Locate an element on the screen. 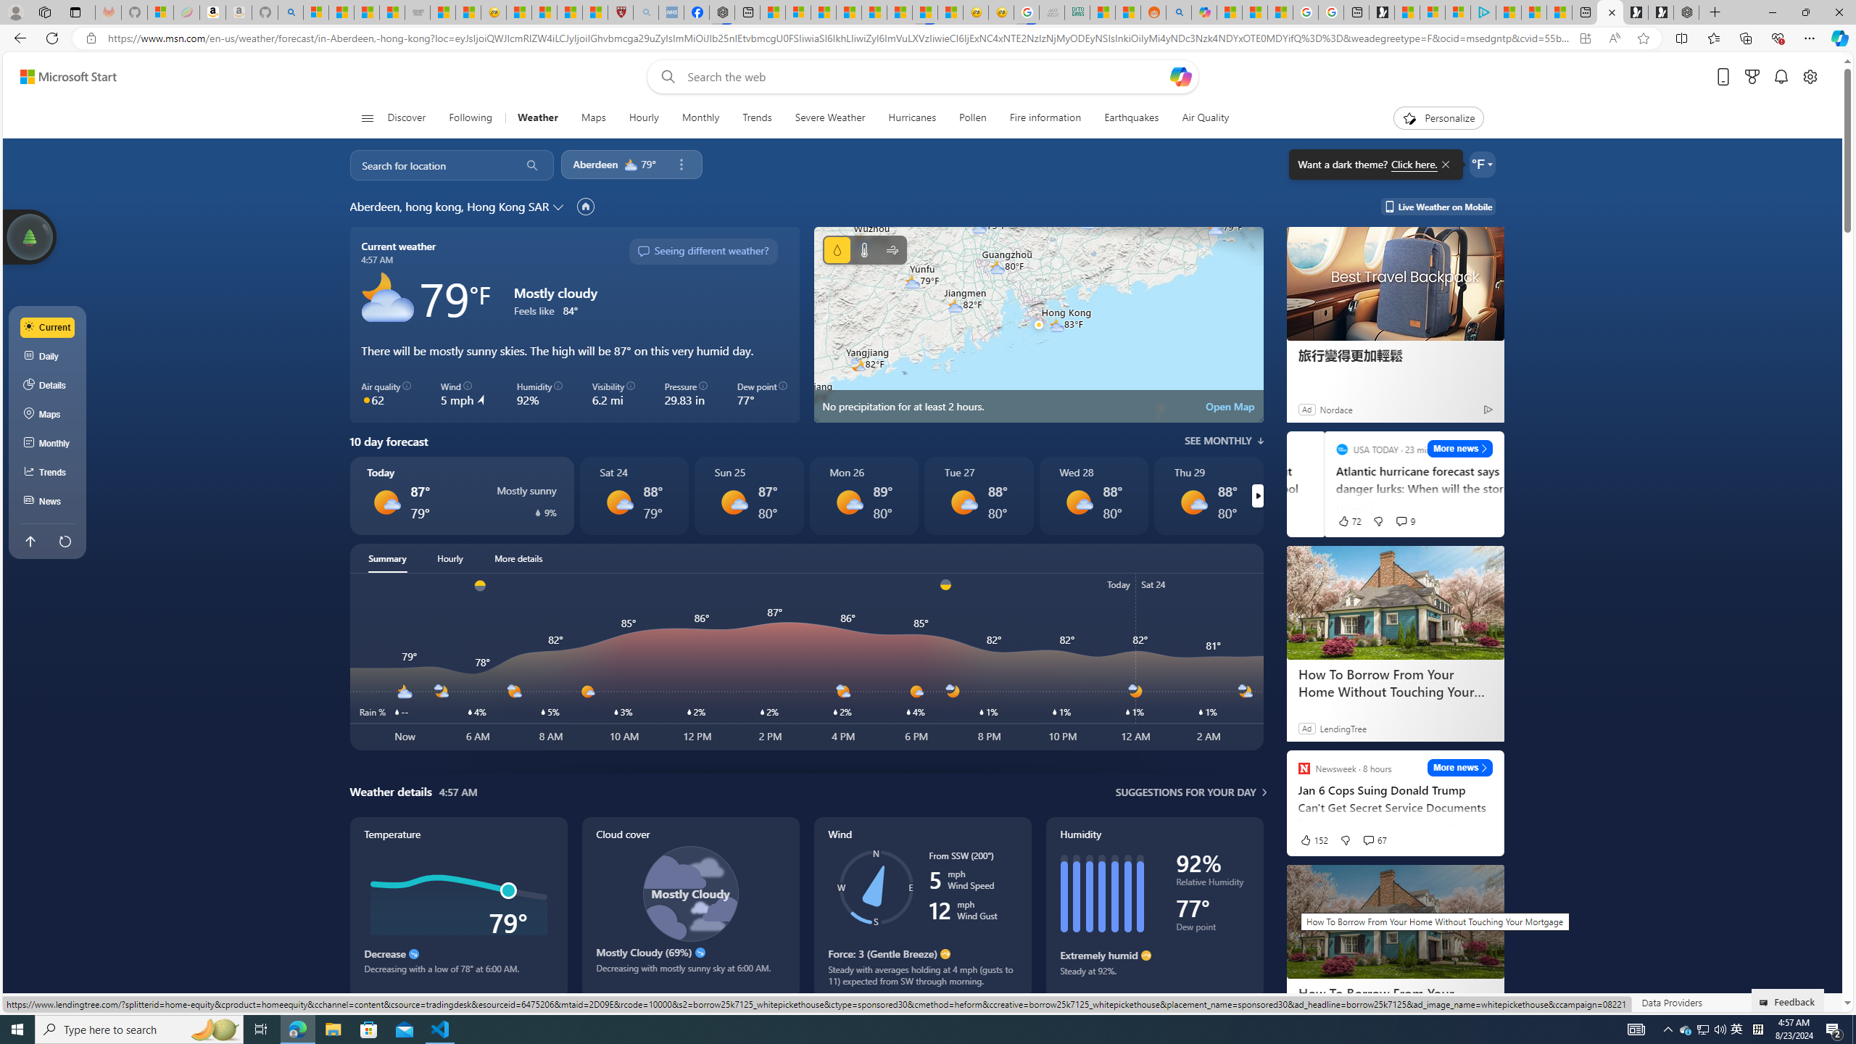  Class: button-glyph is located at coordinates (367, 118).